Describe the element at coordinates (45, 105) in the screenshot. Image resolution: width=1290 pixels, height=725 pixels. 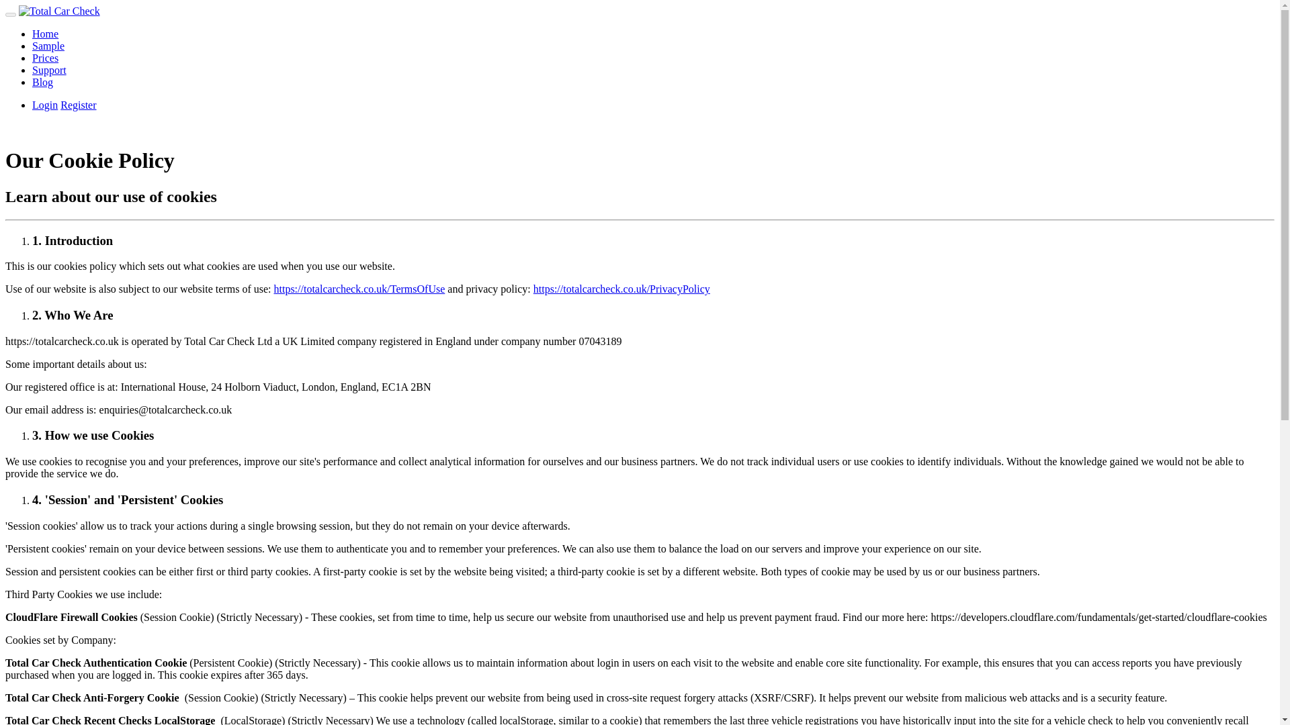
I see `Login` at that location.